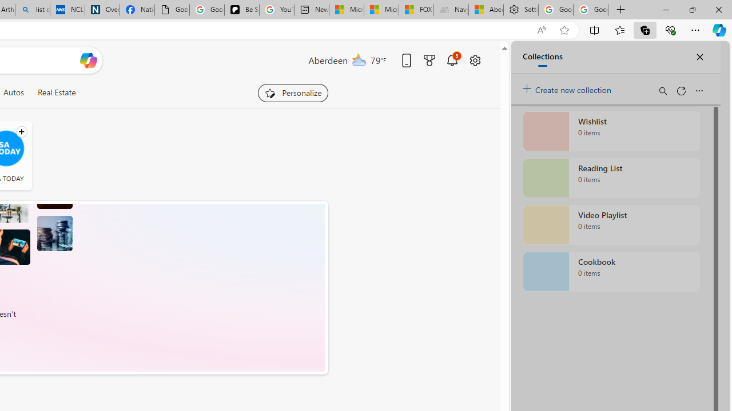 The height and width of the screenshot is (411, 732). What do you see at coordinates (67, 10) in the screenshot?
I see `NCL Adult Asthma Inhaler Choice Guideline` at bounding box center [67, 10].